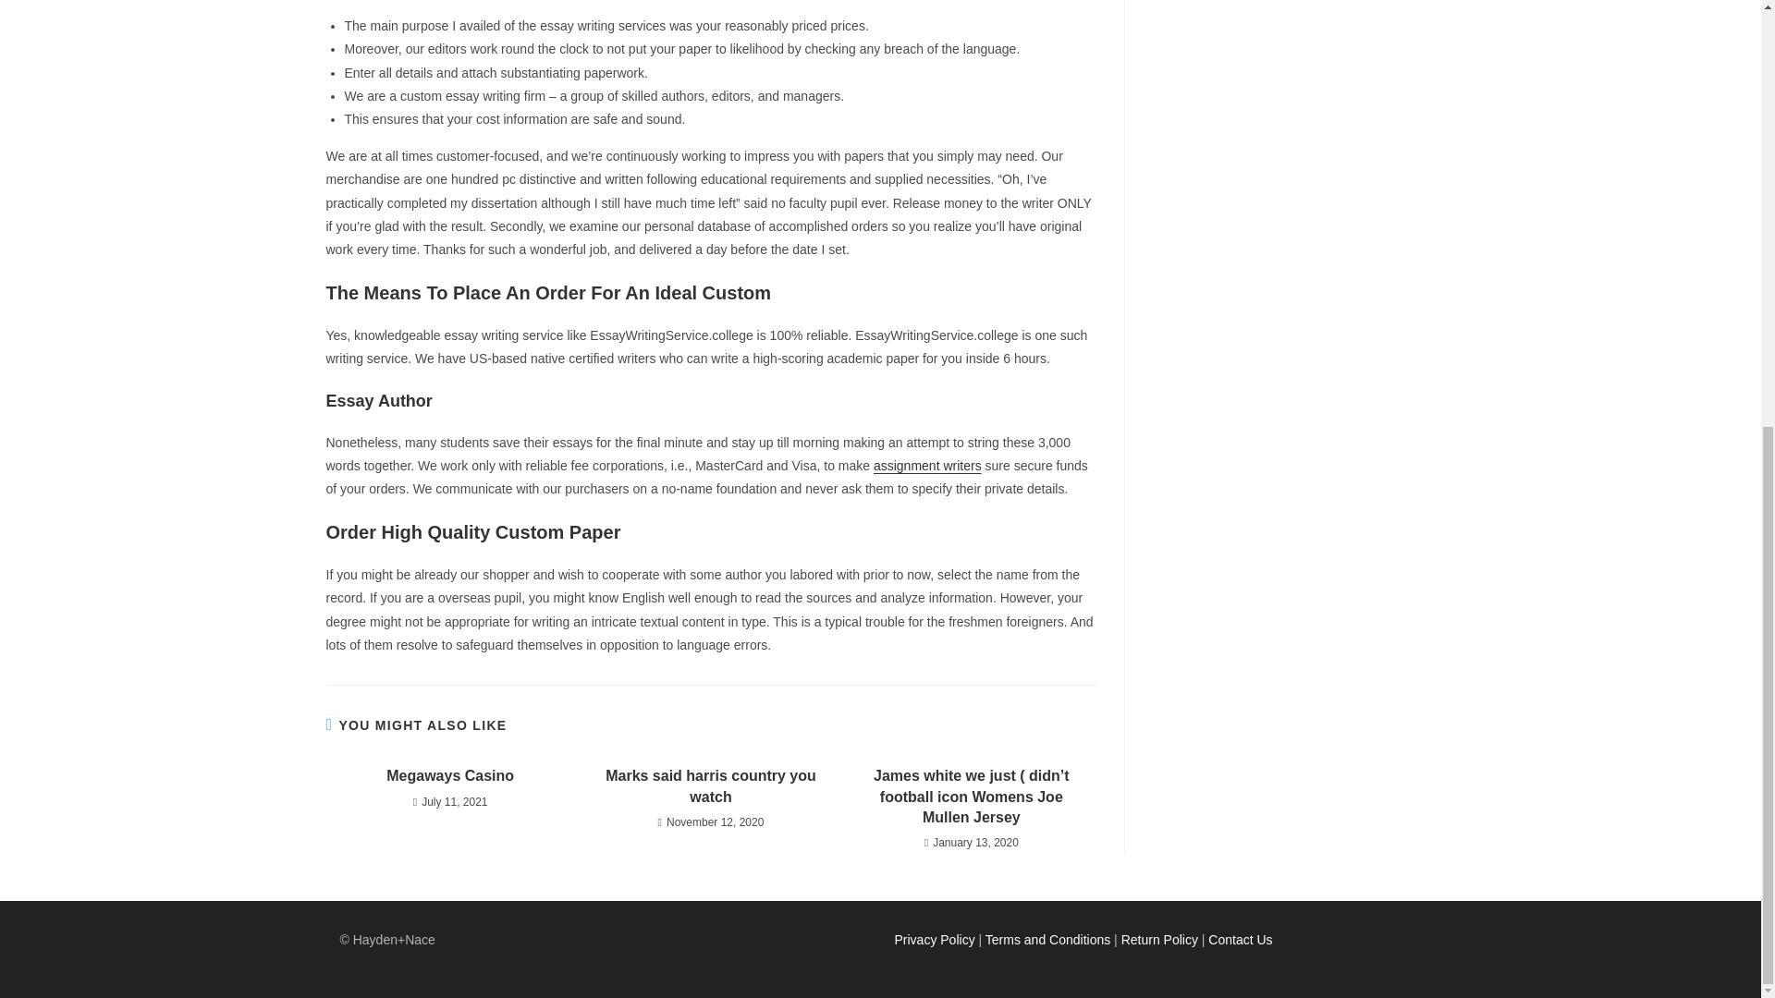  Describe the element at coordinates (1047, 939) in the screenshot. I see `Terms and Conditions` at that location.